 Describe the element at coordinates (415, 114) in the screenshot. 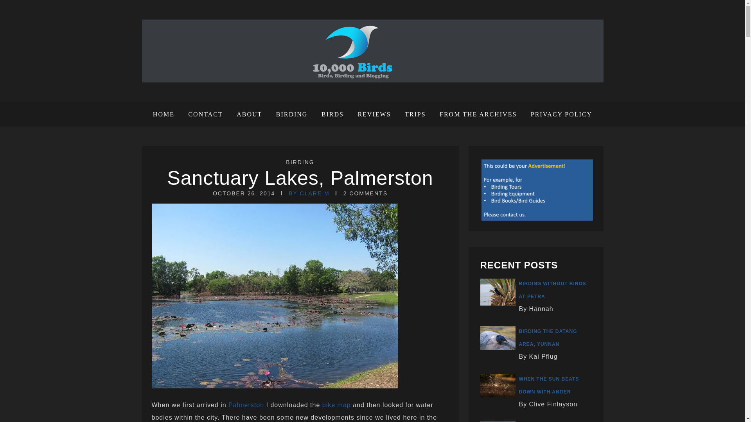

I see `TRIPS` at that location.